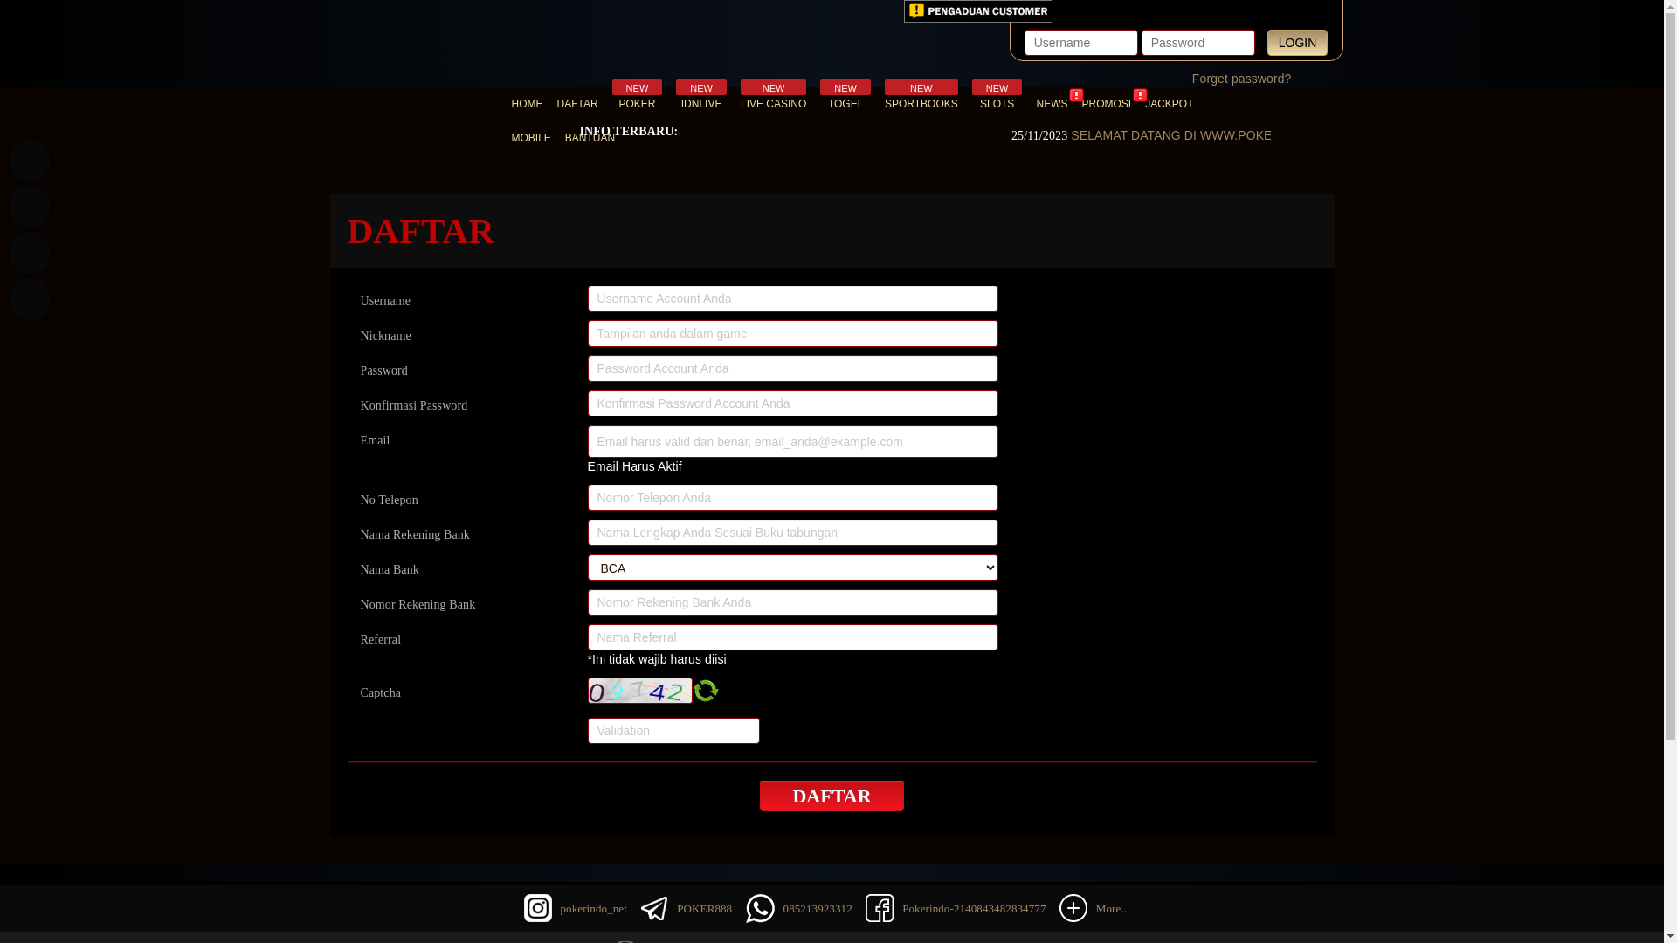 This screenshot has height=943, width=1677. Describe the element at coordinates (30, 207) in the screenshot. I see `Pokerindonesia88-241754883134407` at that location.